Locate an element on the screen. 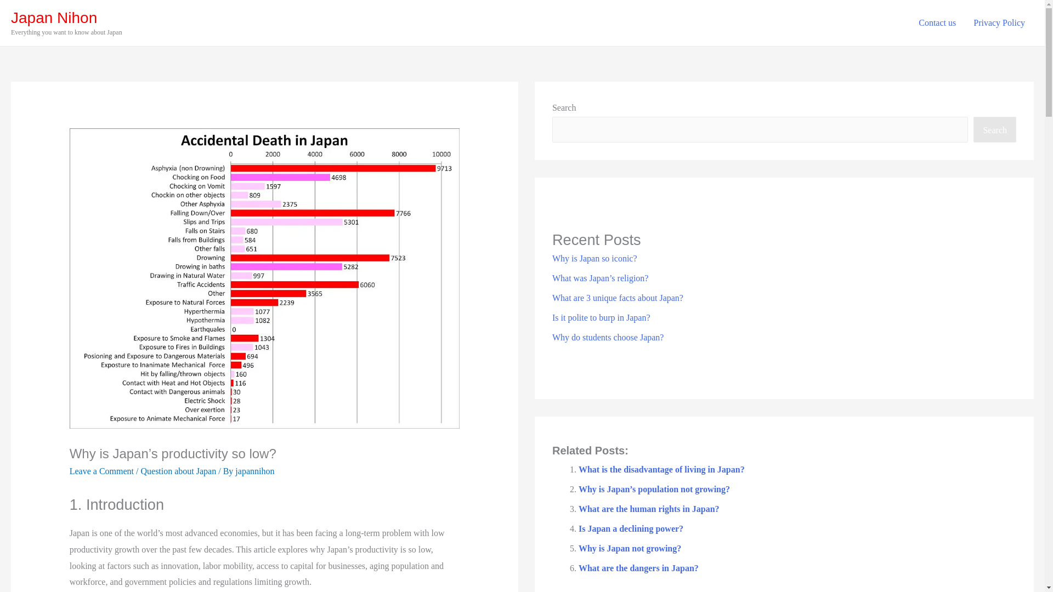 The image size is (1053, 592). Privacy Policy is located at coordinates (999, 22).